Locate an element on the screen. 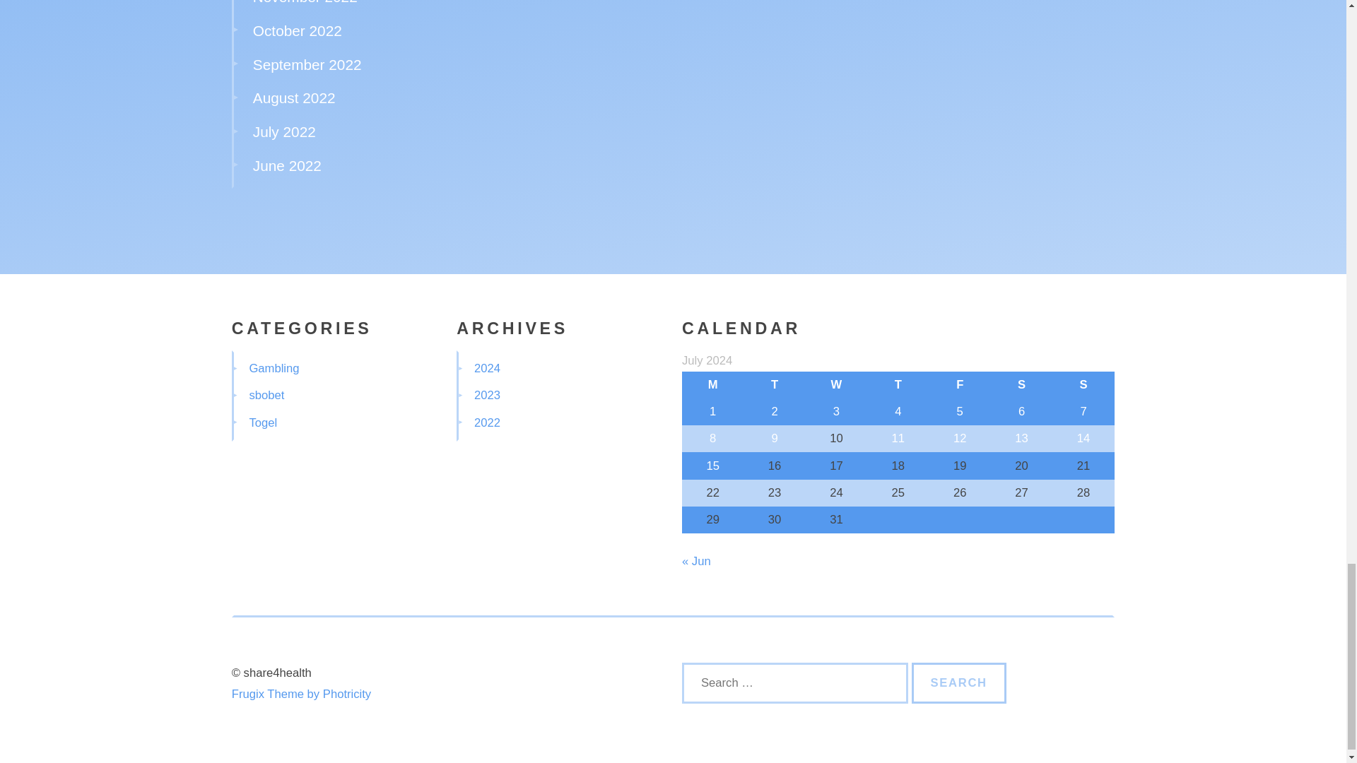 Image resolution: width=1357 pixels, height=763 pixels. Wednesday is located at coordinates (836, 384).